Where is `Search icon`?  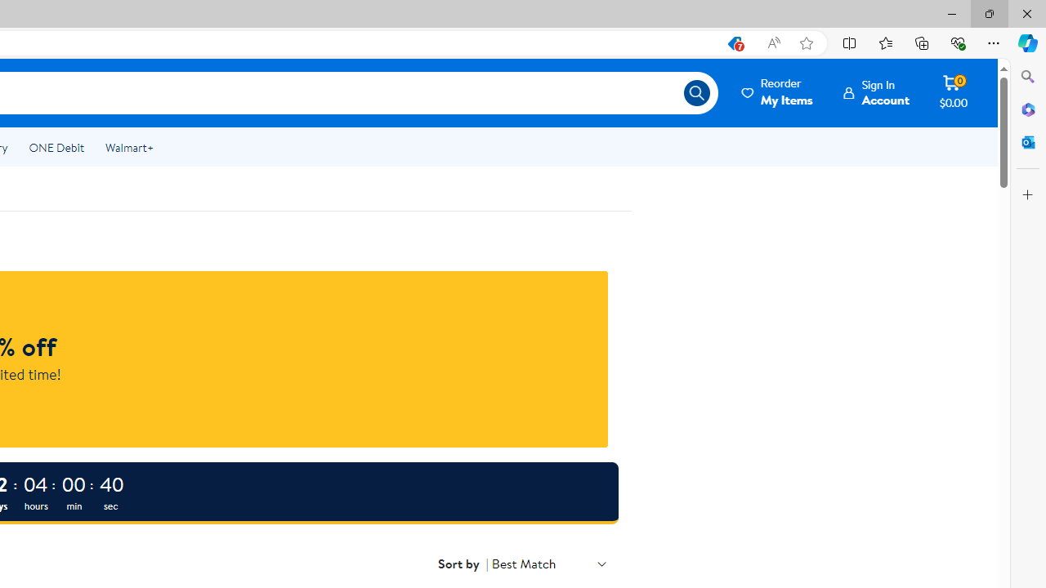 Search icon is located at coordinates (696, 93).